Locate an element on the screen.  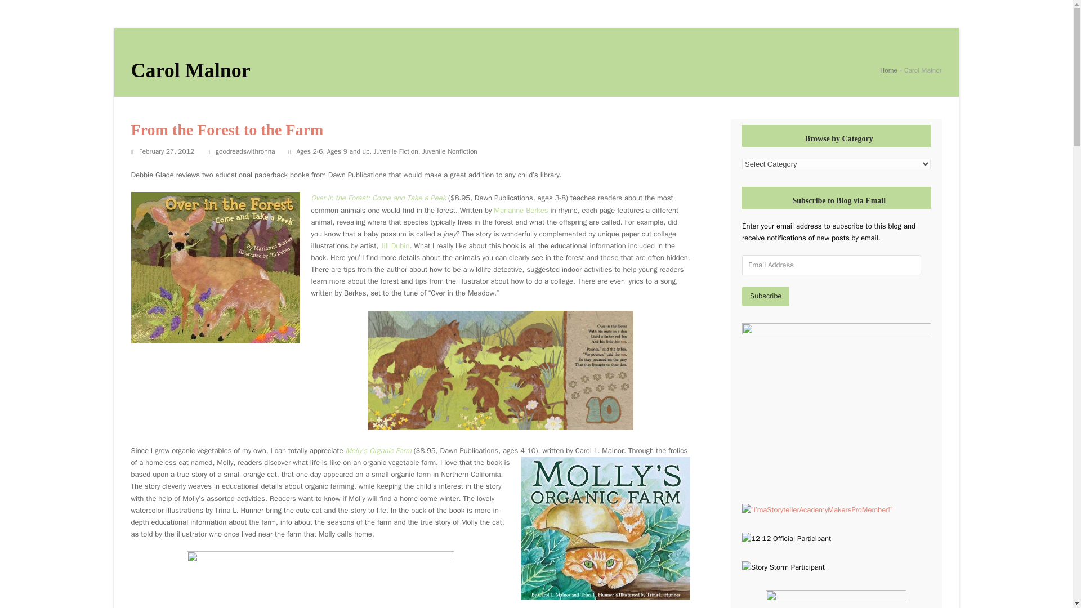
Marianne Berkes is located at coordinates (521, 209).